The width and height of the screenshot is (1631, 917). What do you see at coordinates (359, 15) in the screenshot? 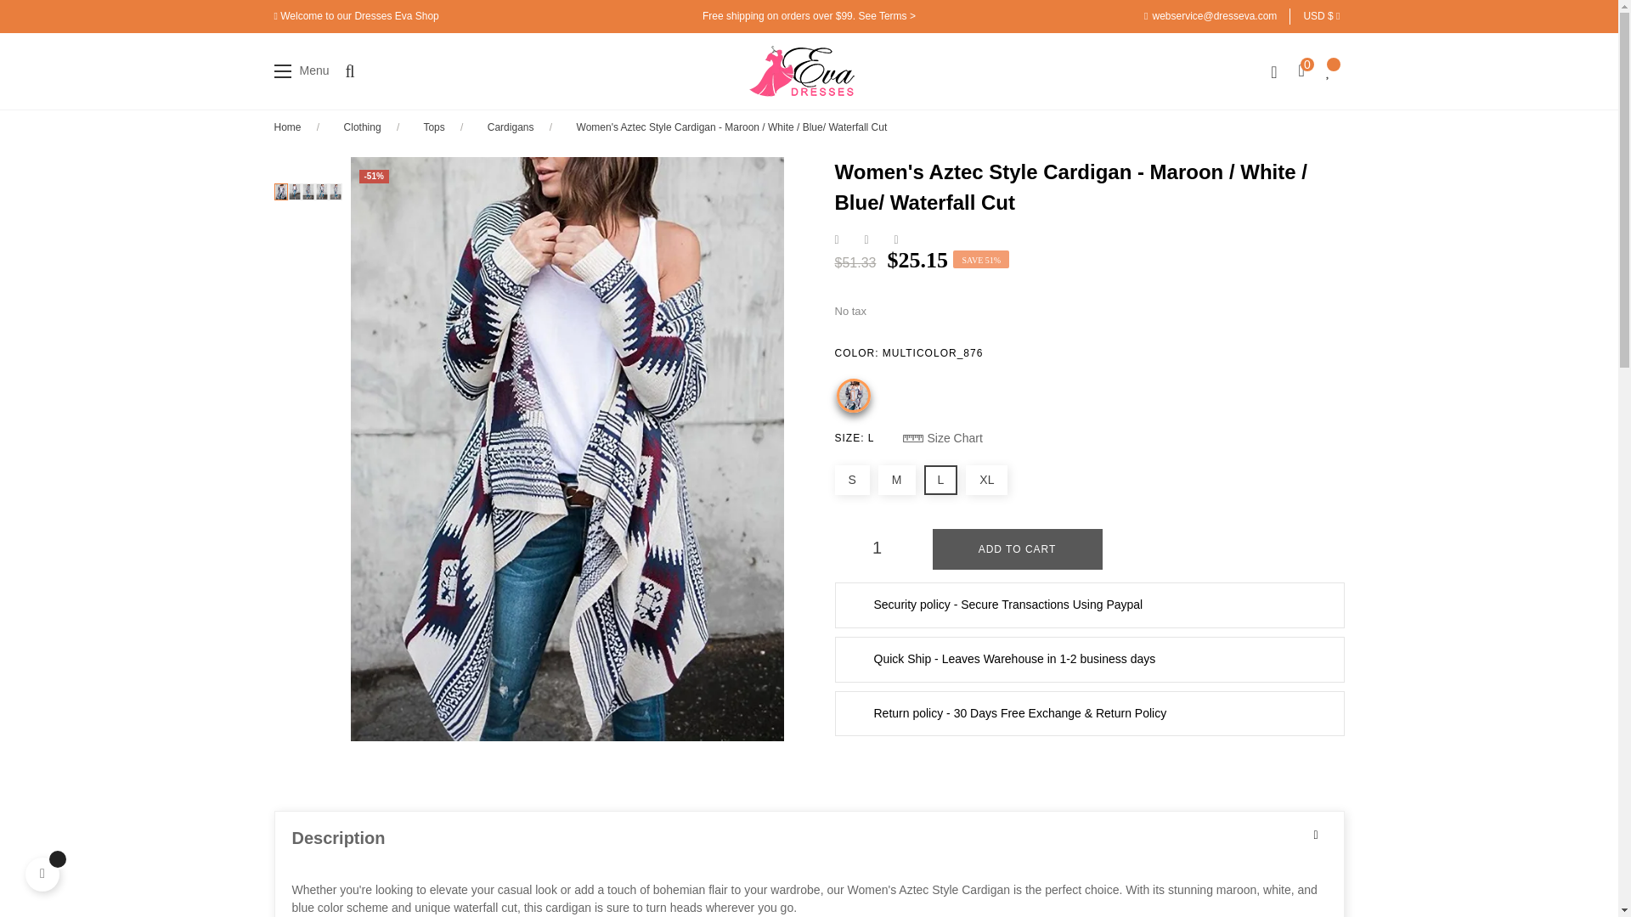
I see `Welcome to our Dresses Eva Shop` at bounding box center [359, 15].